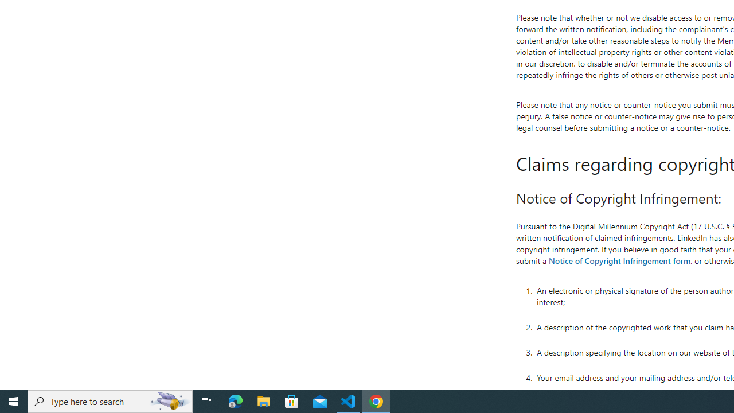  What do you see at coordinates (619, 260) in the screenshot?
I see `Notice of Copyright Infringement form` at bounding box center [619, 260].